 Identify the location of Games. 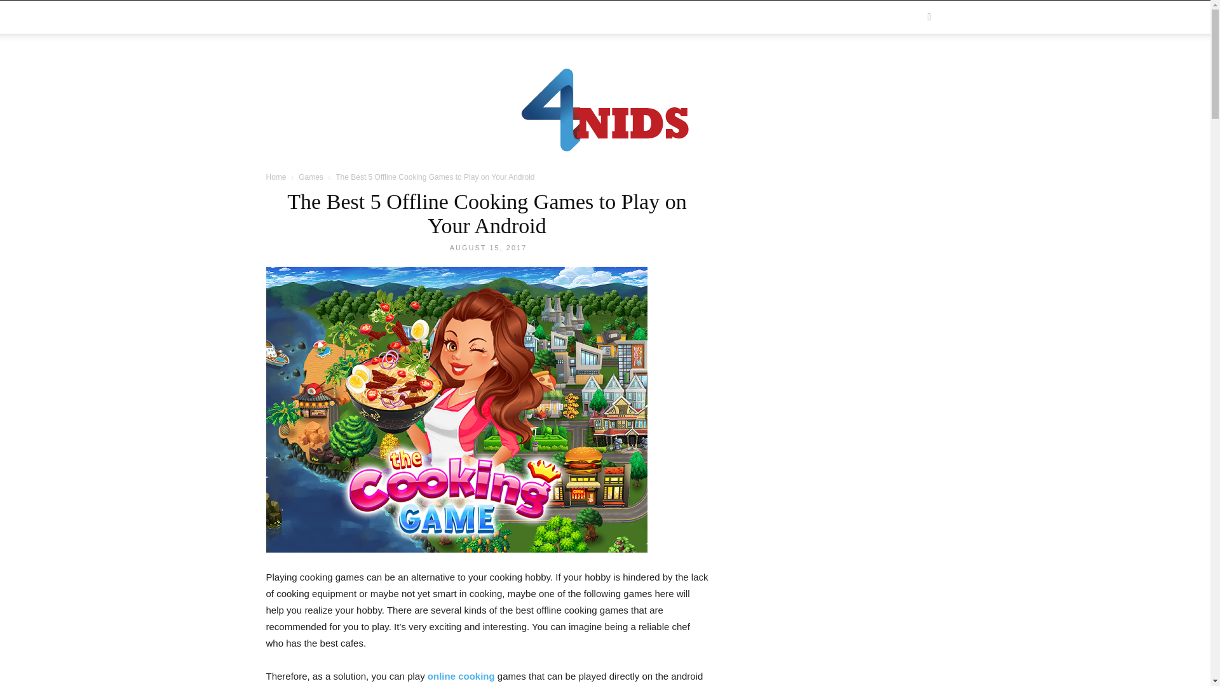
(311, 177).